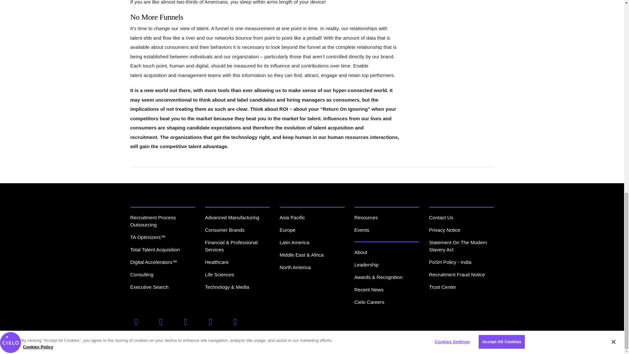  Describe the element at coordinates (441, 217) in the screenshot. I see `Contact Us` at that location.